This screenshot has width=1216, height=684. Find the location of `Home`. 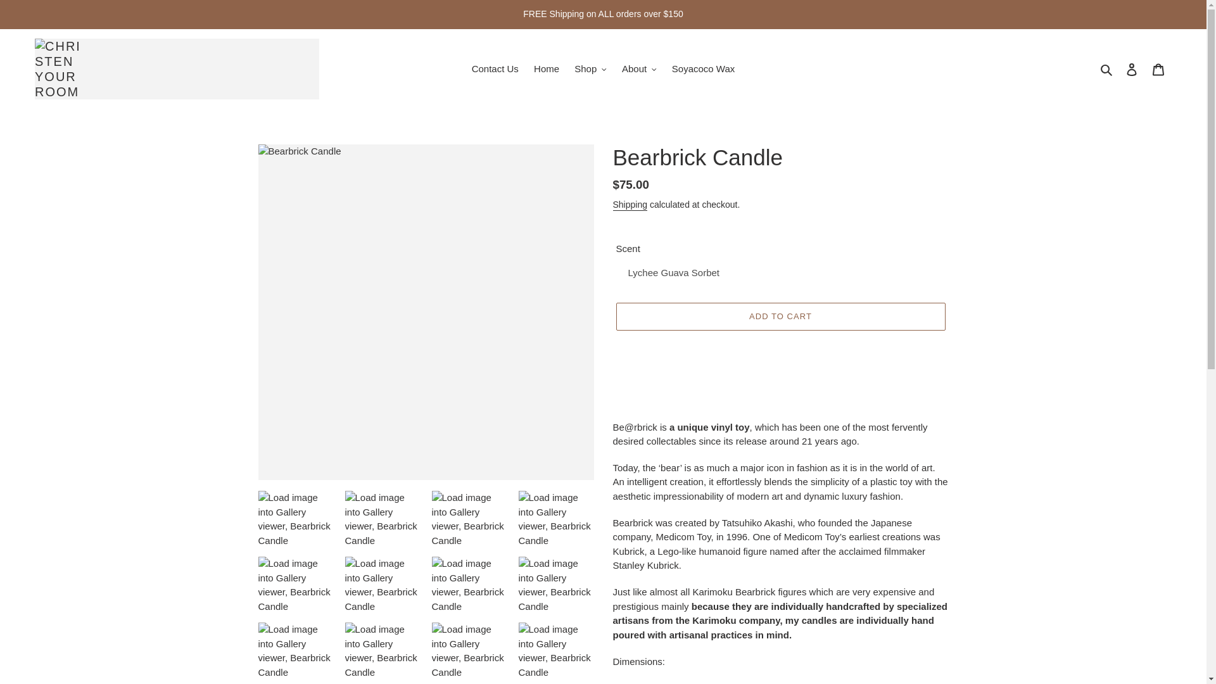

Home is located at coordinates (546, 70).